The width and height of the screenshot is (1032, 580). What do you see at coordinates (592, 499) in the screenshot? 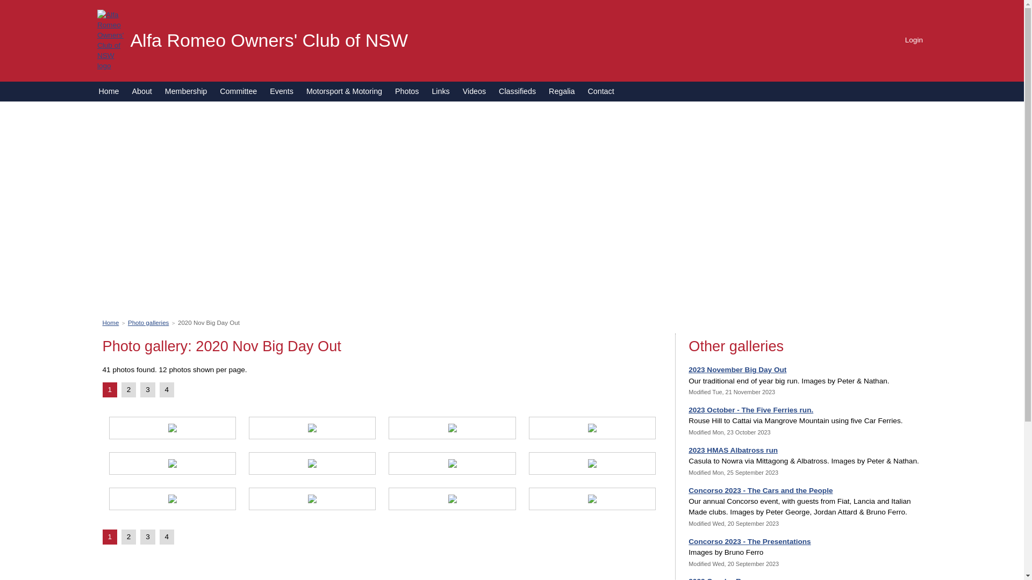
I see `Photo 12` at bounding box center [592, 499].